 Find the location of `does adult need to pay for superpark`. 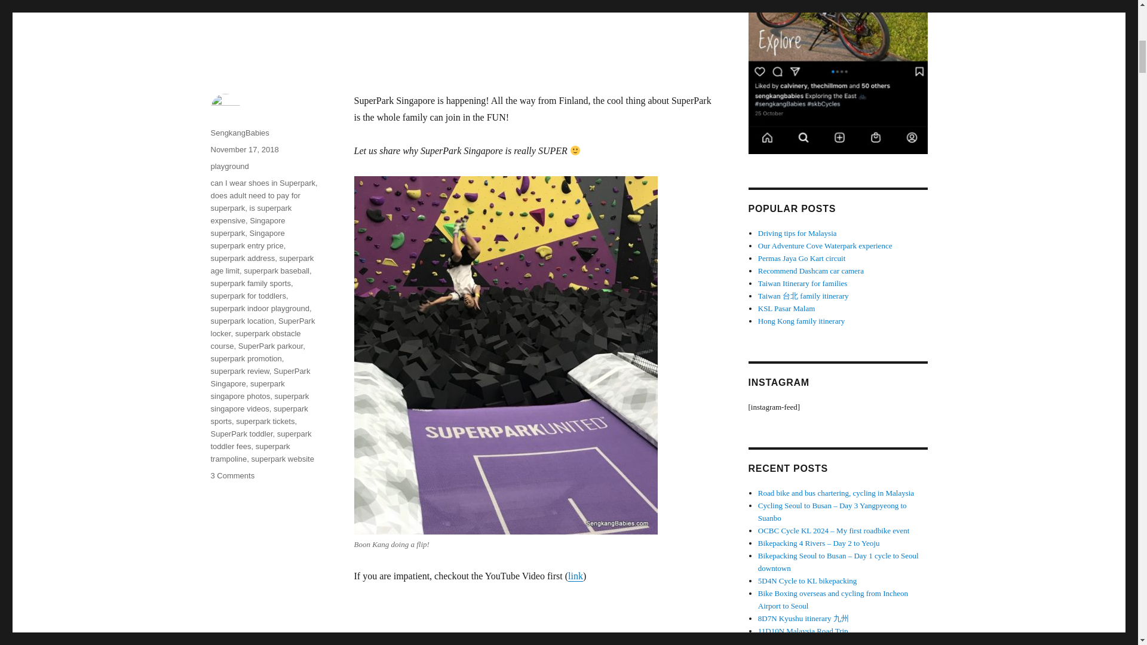

does adult need to pay for superpark is located at coordinates (254, 202).